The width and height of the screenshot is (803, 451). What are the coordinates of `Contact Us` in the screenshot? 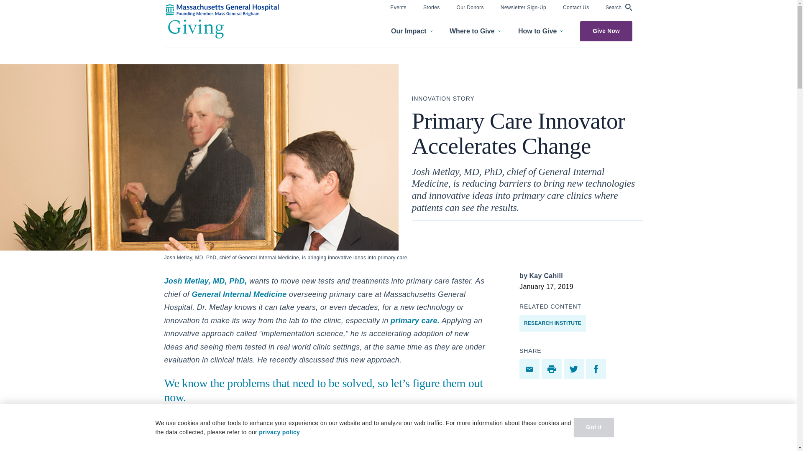 It's located at (576, 7).